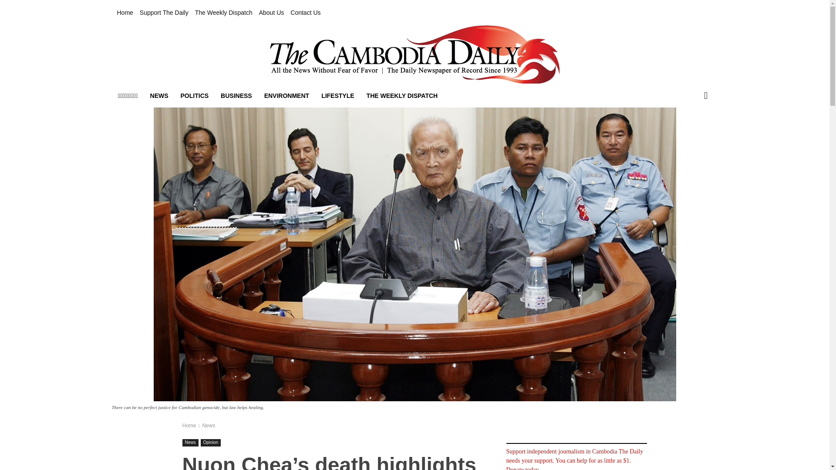  I want to click on Opinion, so click(210, 443).